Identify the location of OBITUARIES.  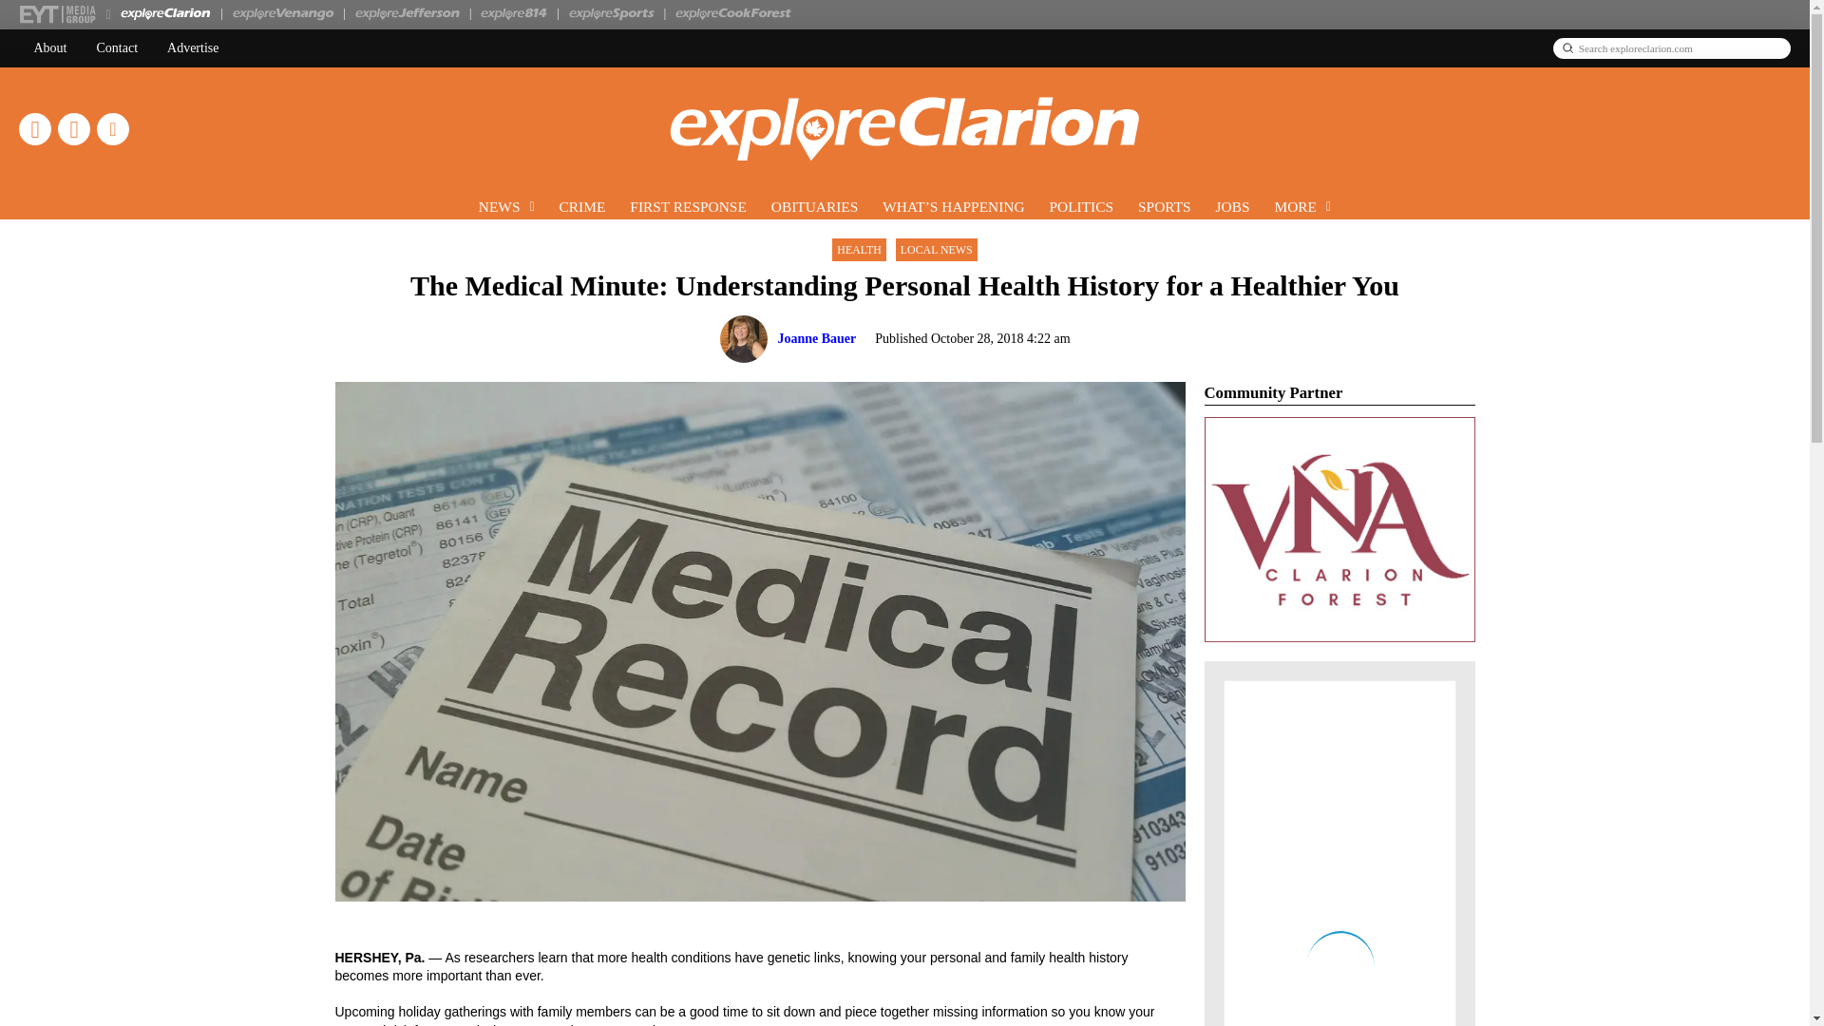
(815, 205).